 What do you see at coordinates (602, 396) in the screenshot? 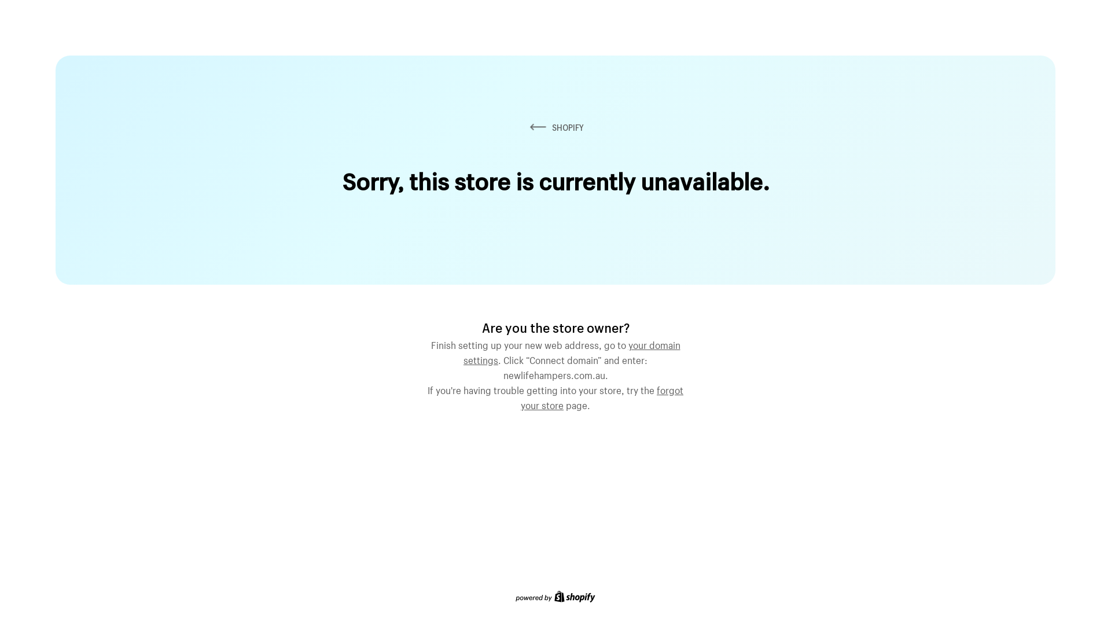
I see `forgot your store` at bounding box center [602, 396].